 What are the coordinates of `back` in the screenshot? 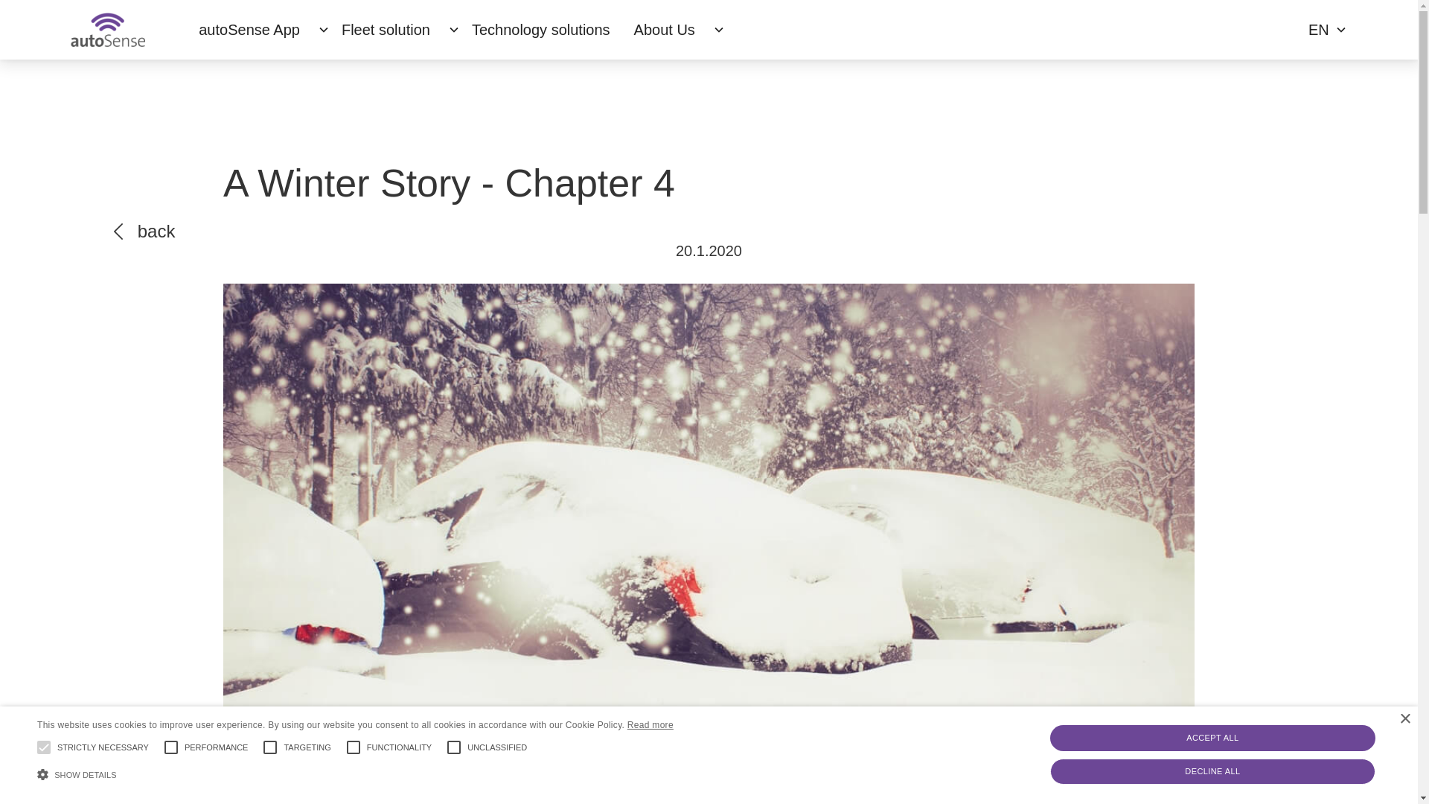 It's located at (144, 232).